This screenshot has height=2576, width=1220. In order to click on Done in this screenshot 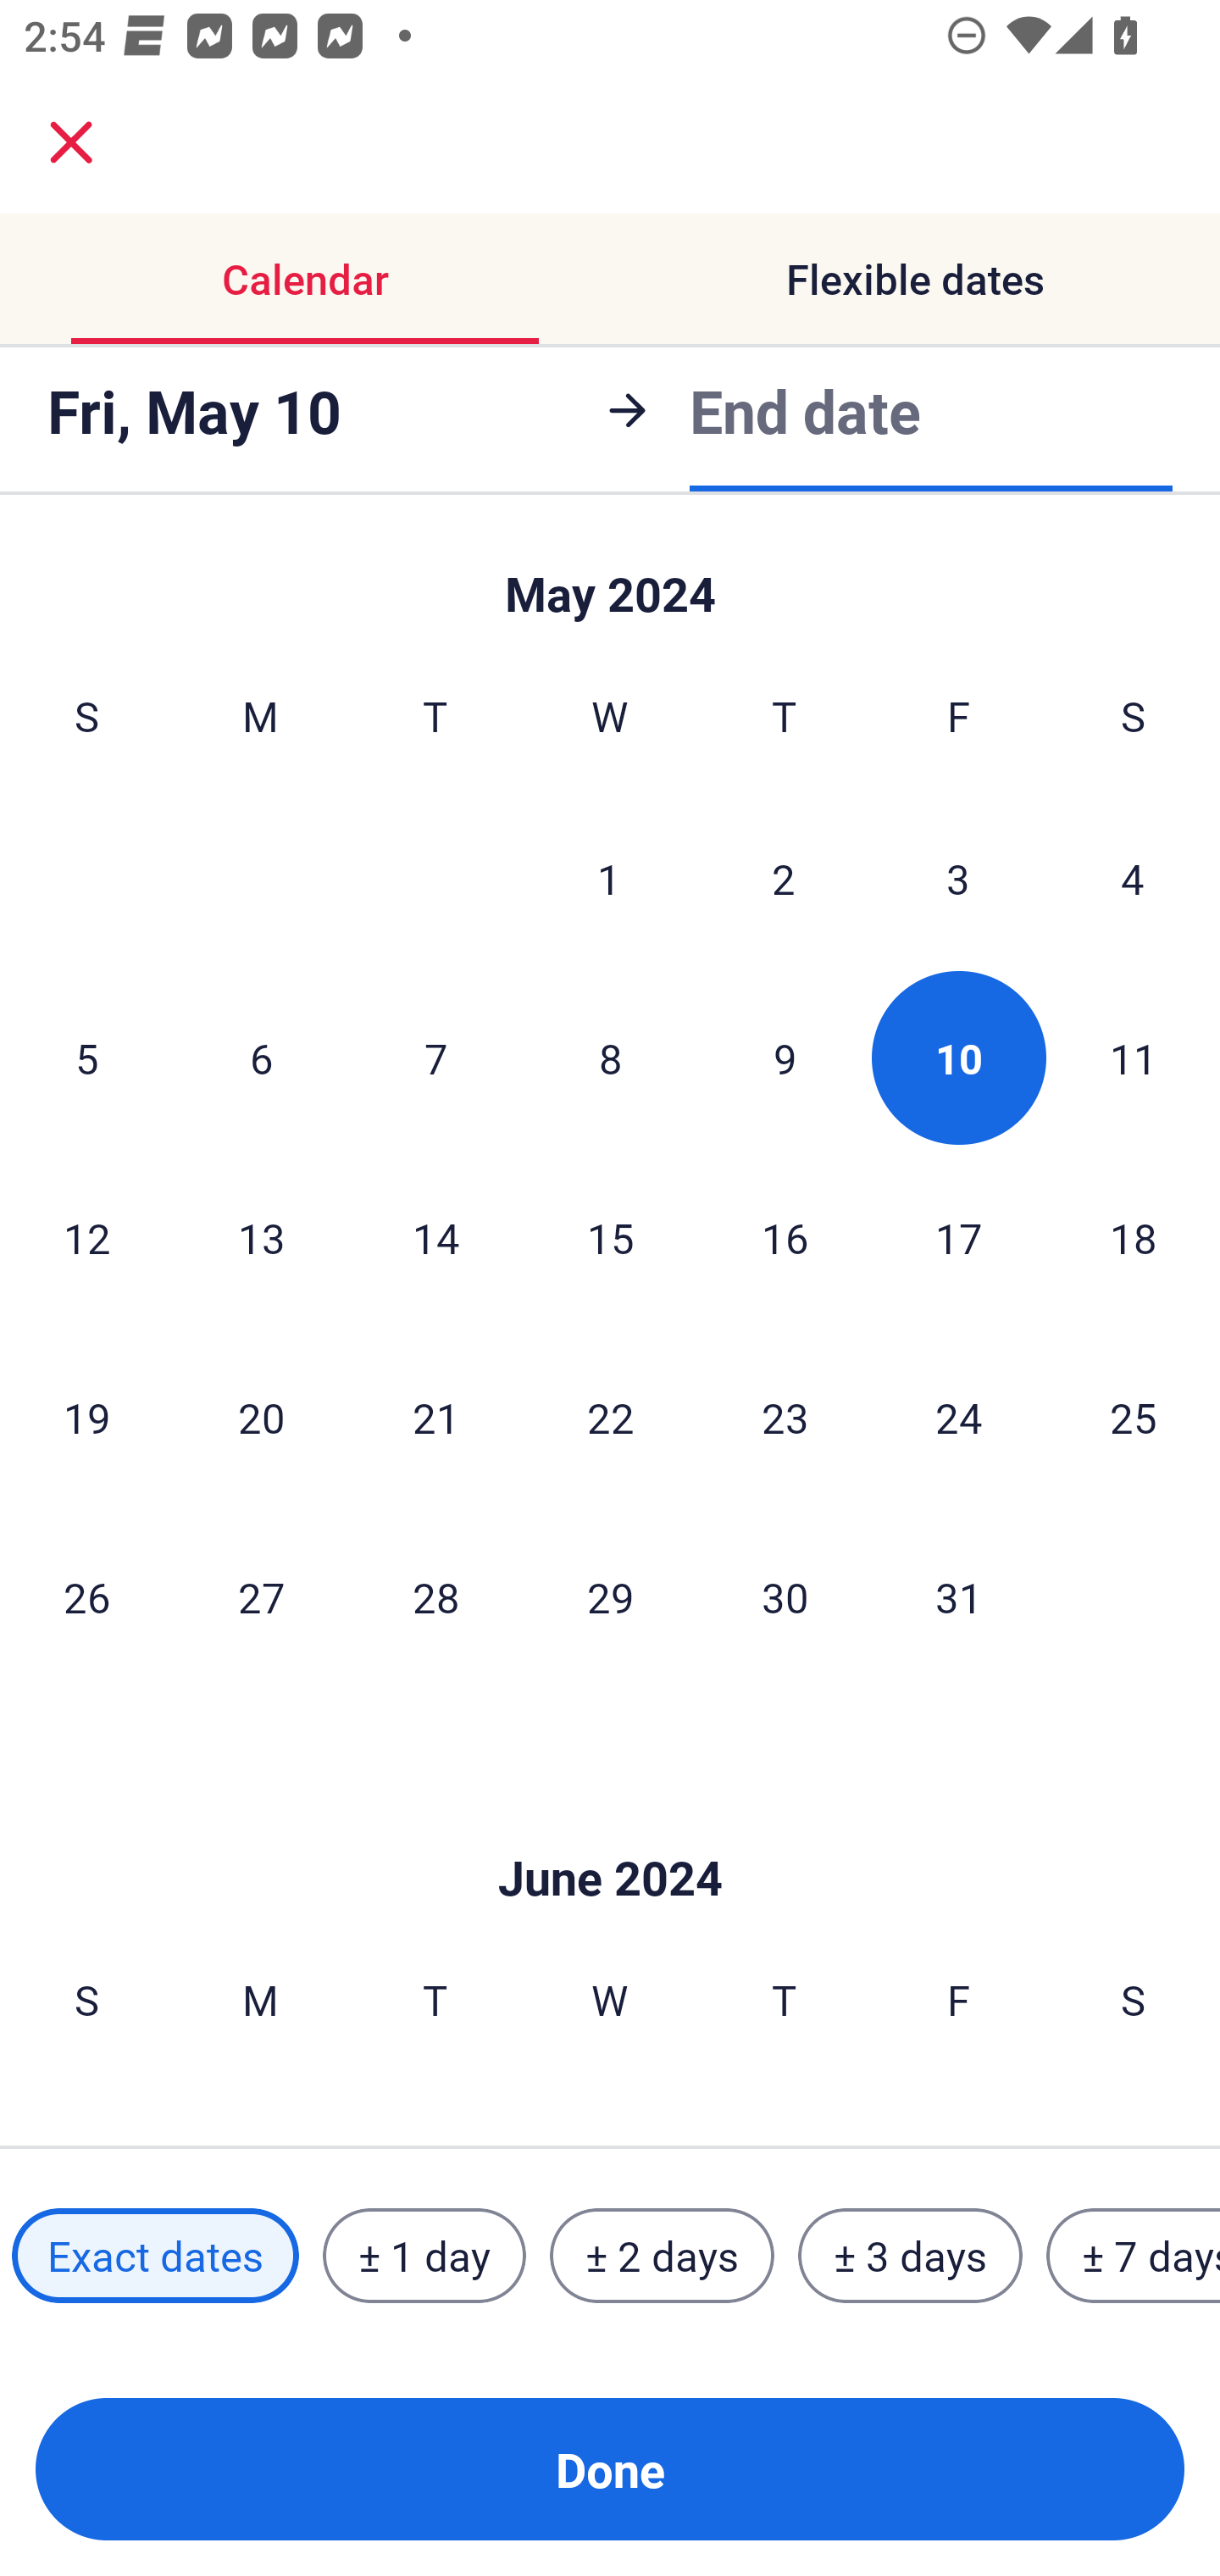, I will do `click(610, 2469)`.